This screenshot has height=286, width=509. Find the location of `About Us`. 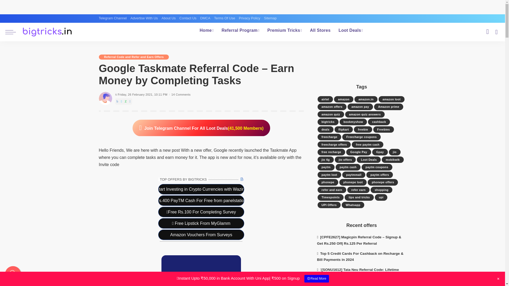

About Us is located at coordinates (168, 18).